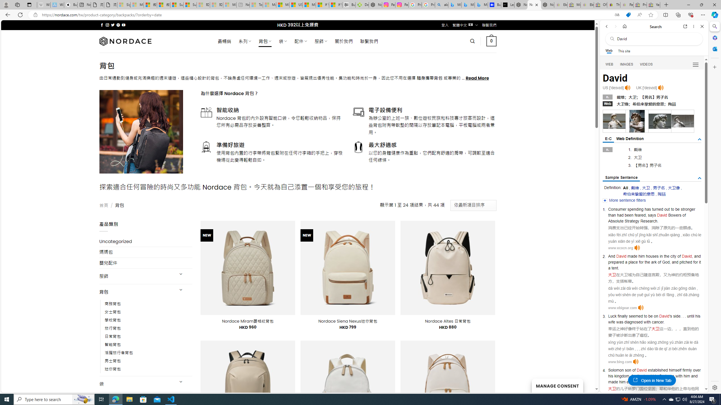  Describe the element at coordinates (269, 5) in the screenshot. I see `Marine life - MSN - Sleeping` at that location.